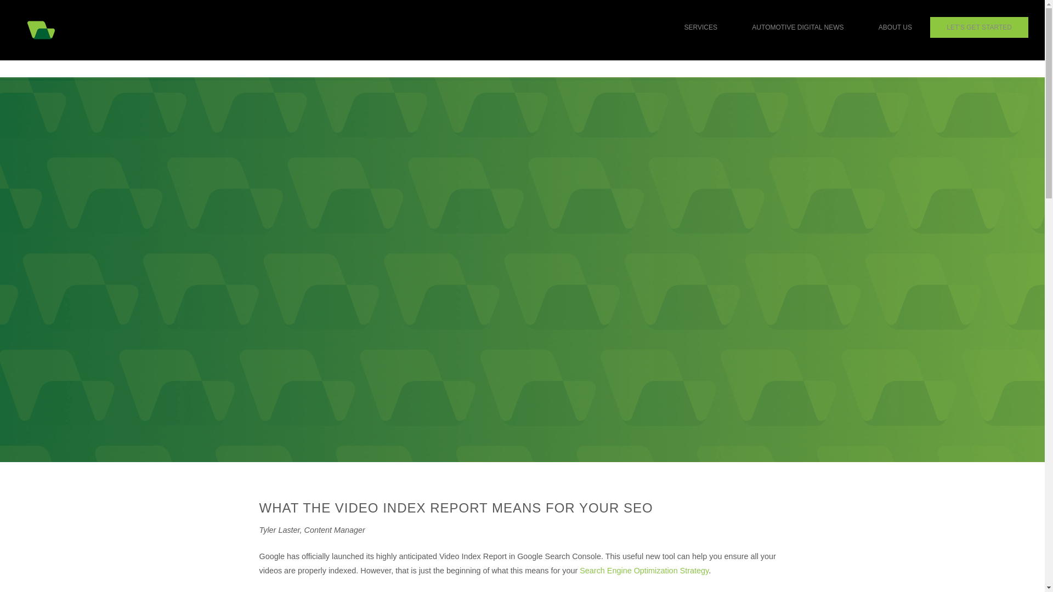  What do you see at coordinates (895, 27) in the screenshot?
I see `ABOUT US` at bounding box center [895, 27].